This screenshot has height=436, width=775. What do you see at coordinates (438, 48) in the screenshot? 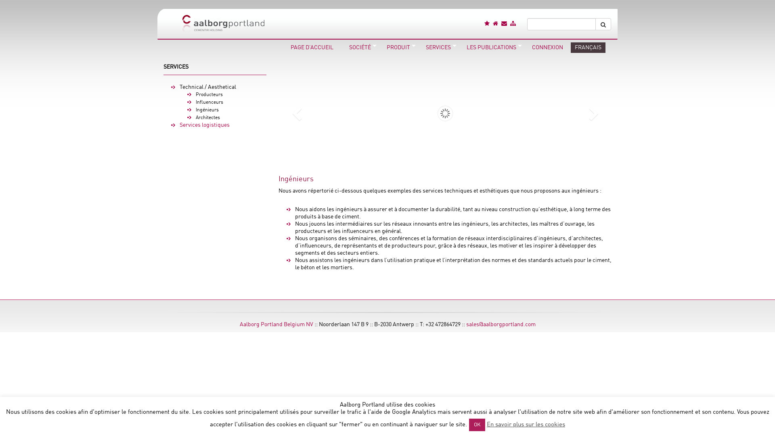
I see `SERVICES` at bounding box center [438, 48].